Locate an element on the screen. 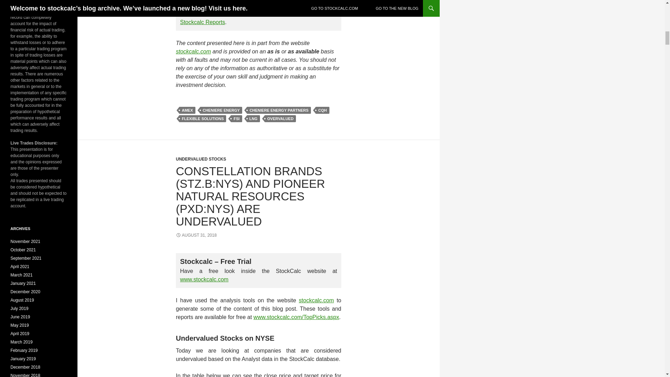  CHENIERE ENERGY is located at coordinates (221, 110).